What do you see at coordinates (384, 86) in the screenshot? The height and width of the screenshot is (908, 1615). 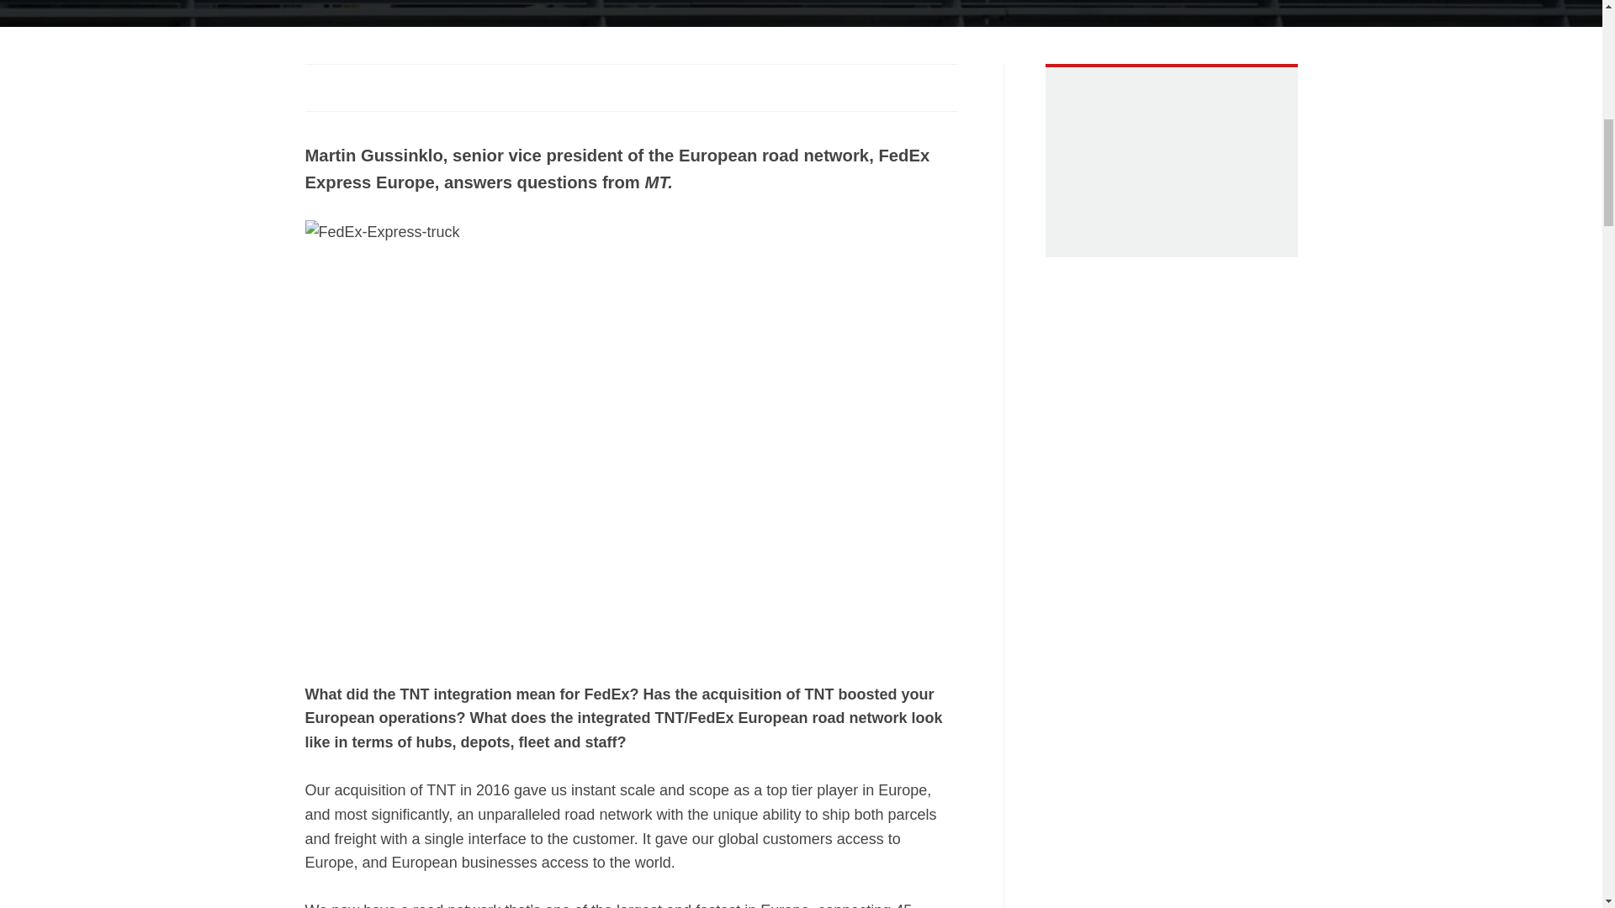 I see `Share this on Linked in` at bounding box center [384, 86].